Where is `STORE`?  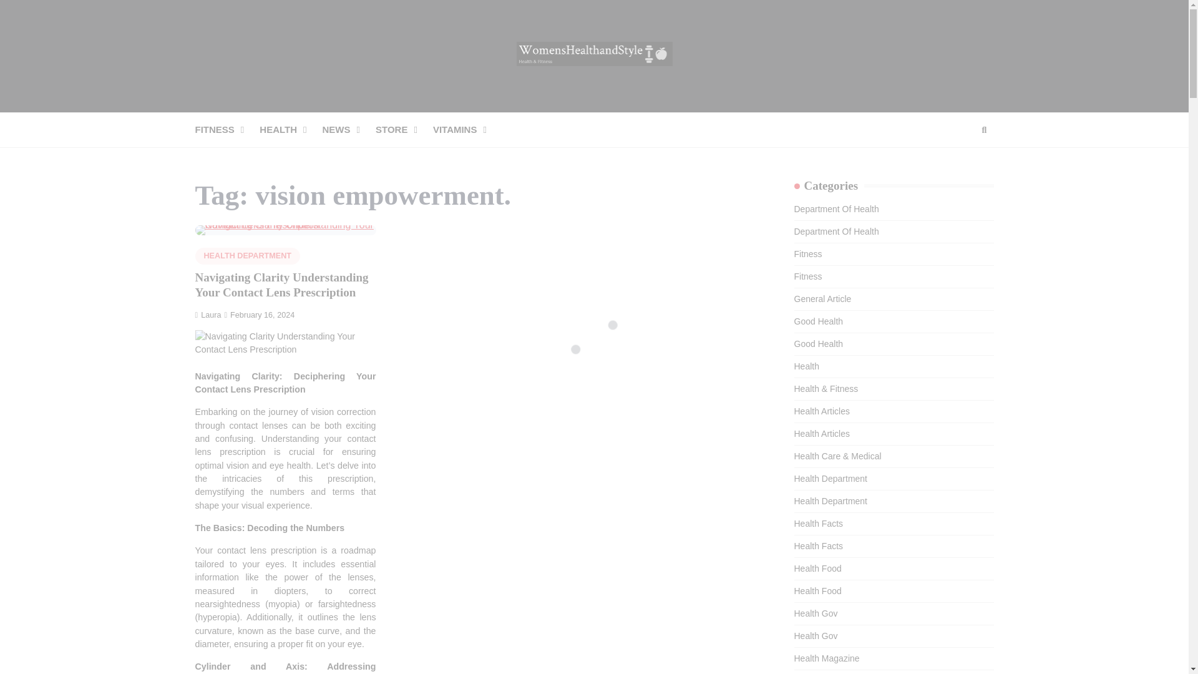
STORE is located at coordinates (404, 130).